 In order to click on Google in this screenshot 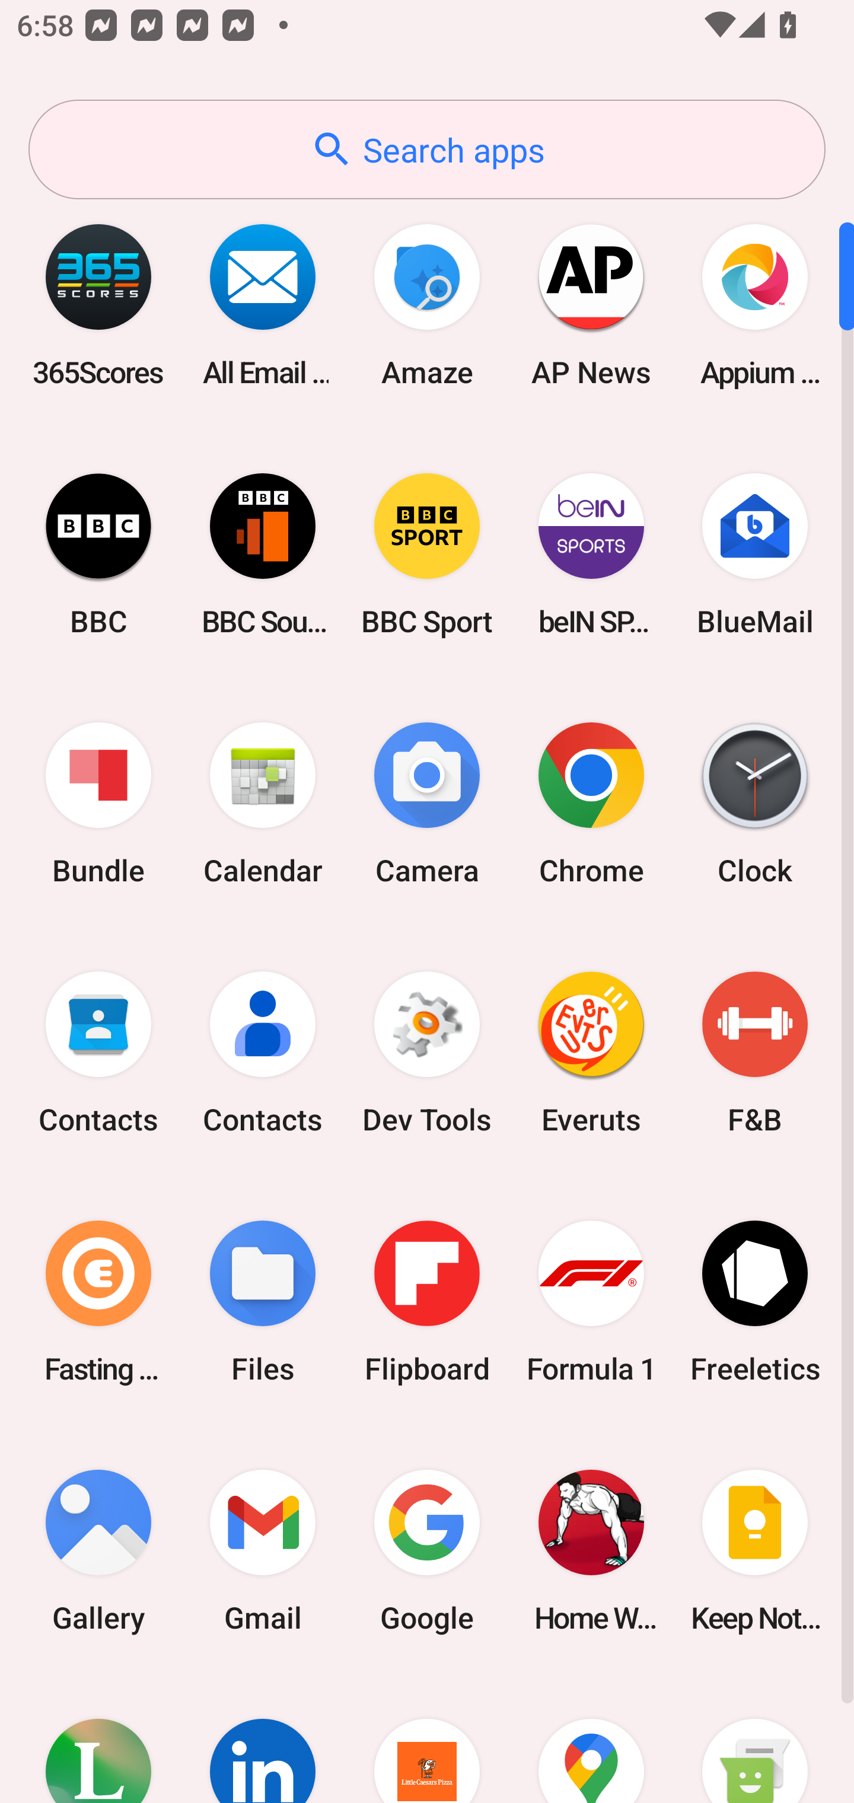, I will do `click(427, 1550)`.